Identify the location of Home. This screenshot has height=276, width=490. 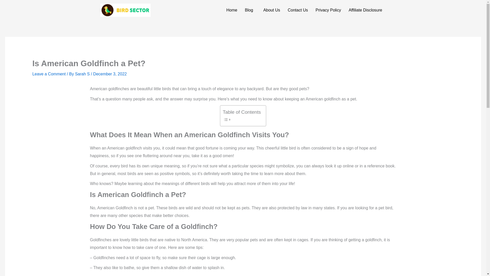
(232, 10).